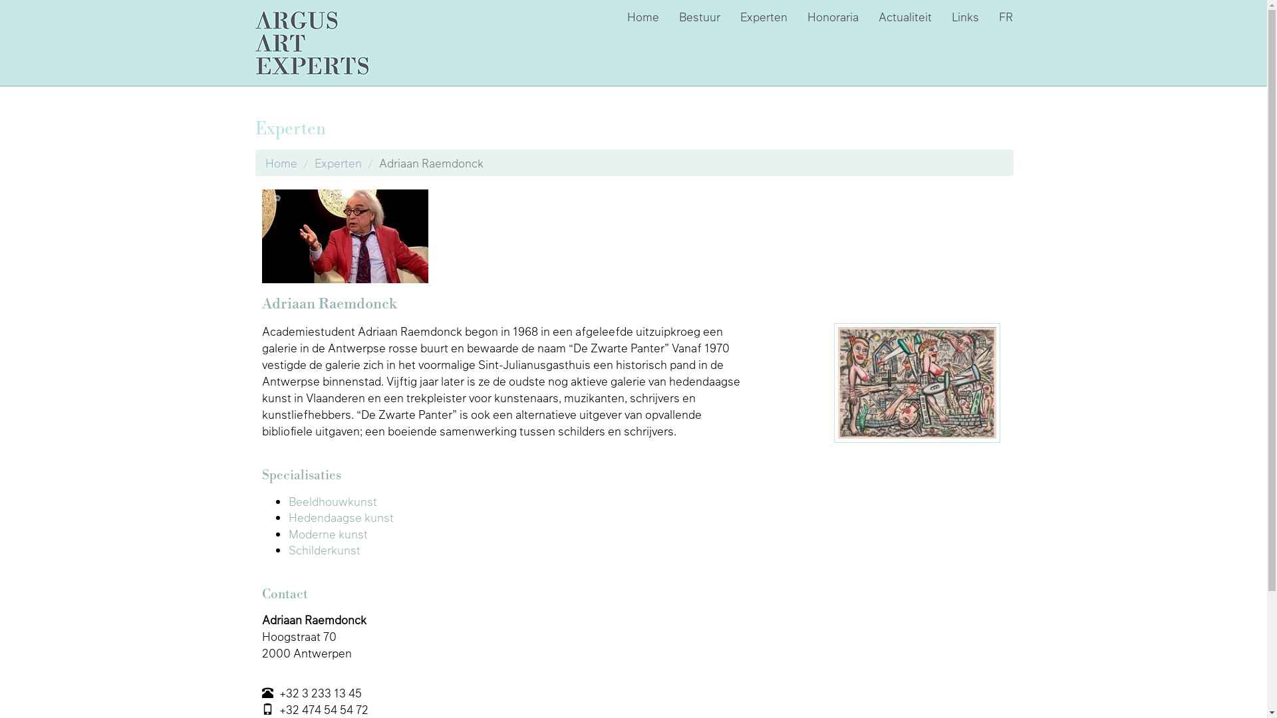 Image resolution: width=1277 pixels, height=718 pixels. I want to click on Honoraria, so click(833, 17).